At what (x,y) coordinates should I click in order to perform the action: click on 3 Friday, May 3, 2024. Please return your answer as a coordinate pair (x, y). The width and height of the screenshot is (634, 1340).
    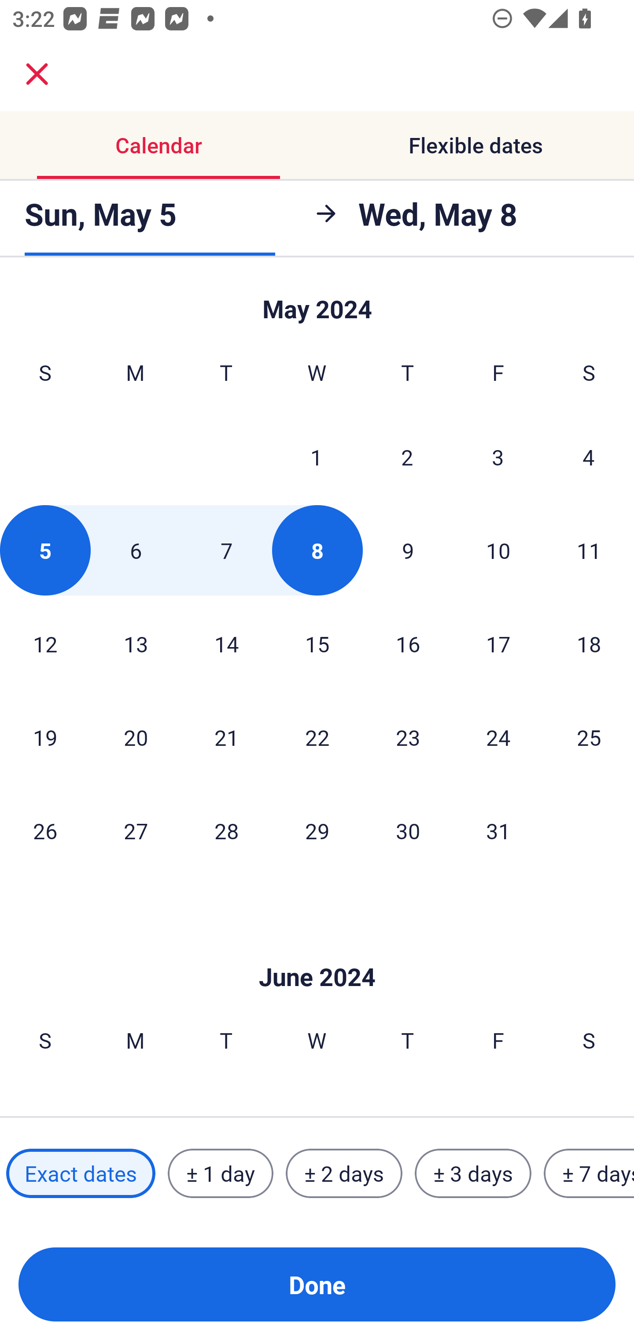
    Looking at the image, I should click on (498, 457).